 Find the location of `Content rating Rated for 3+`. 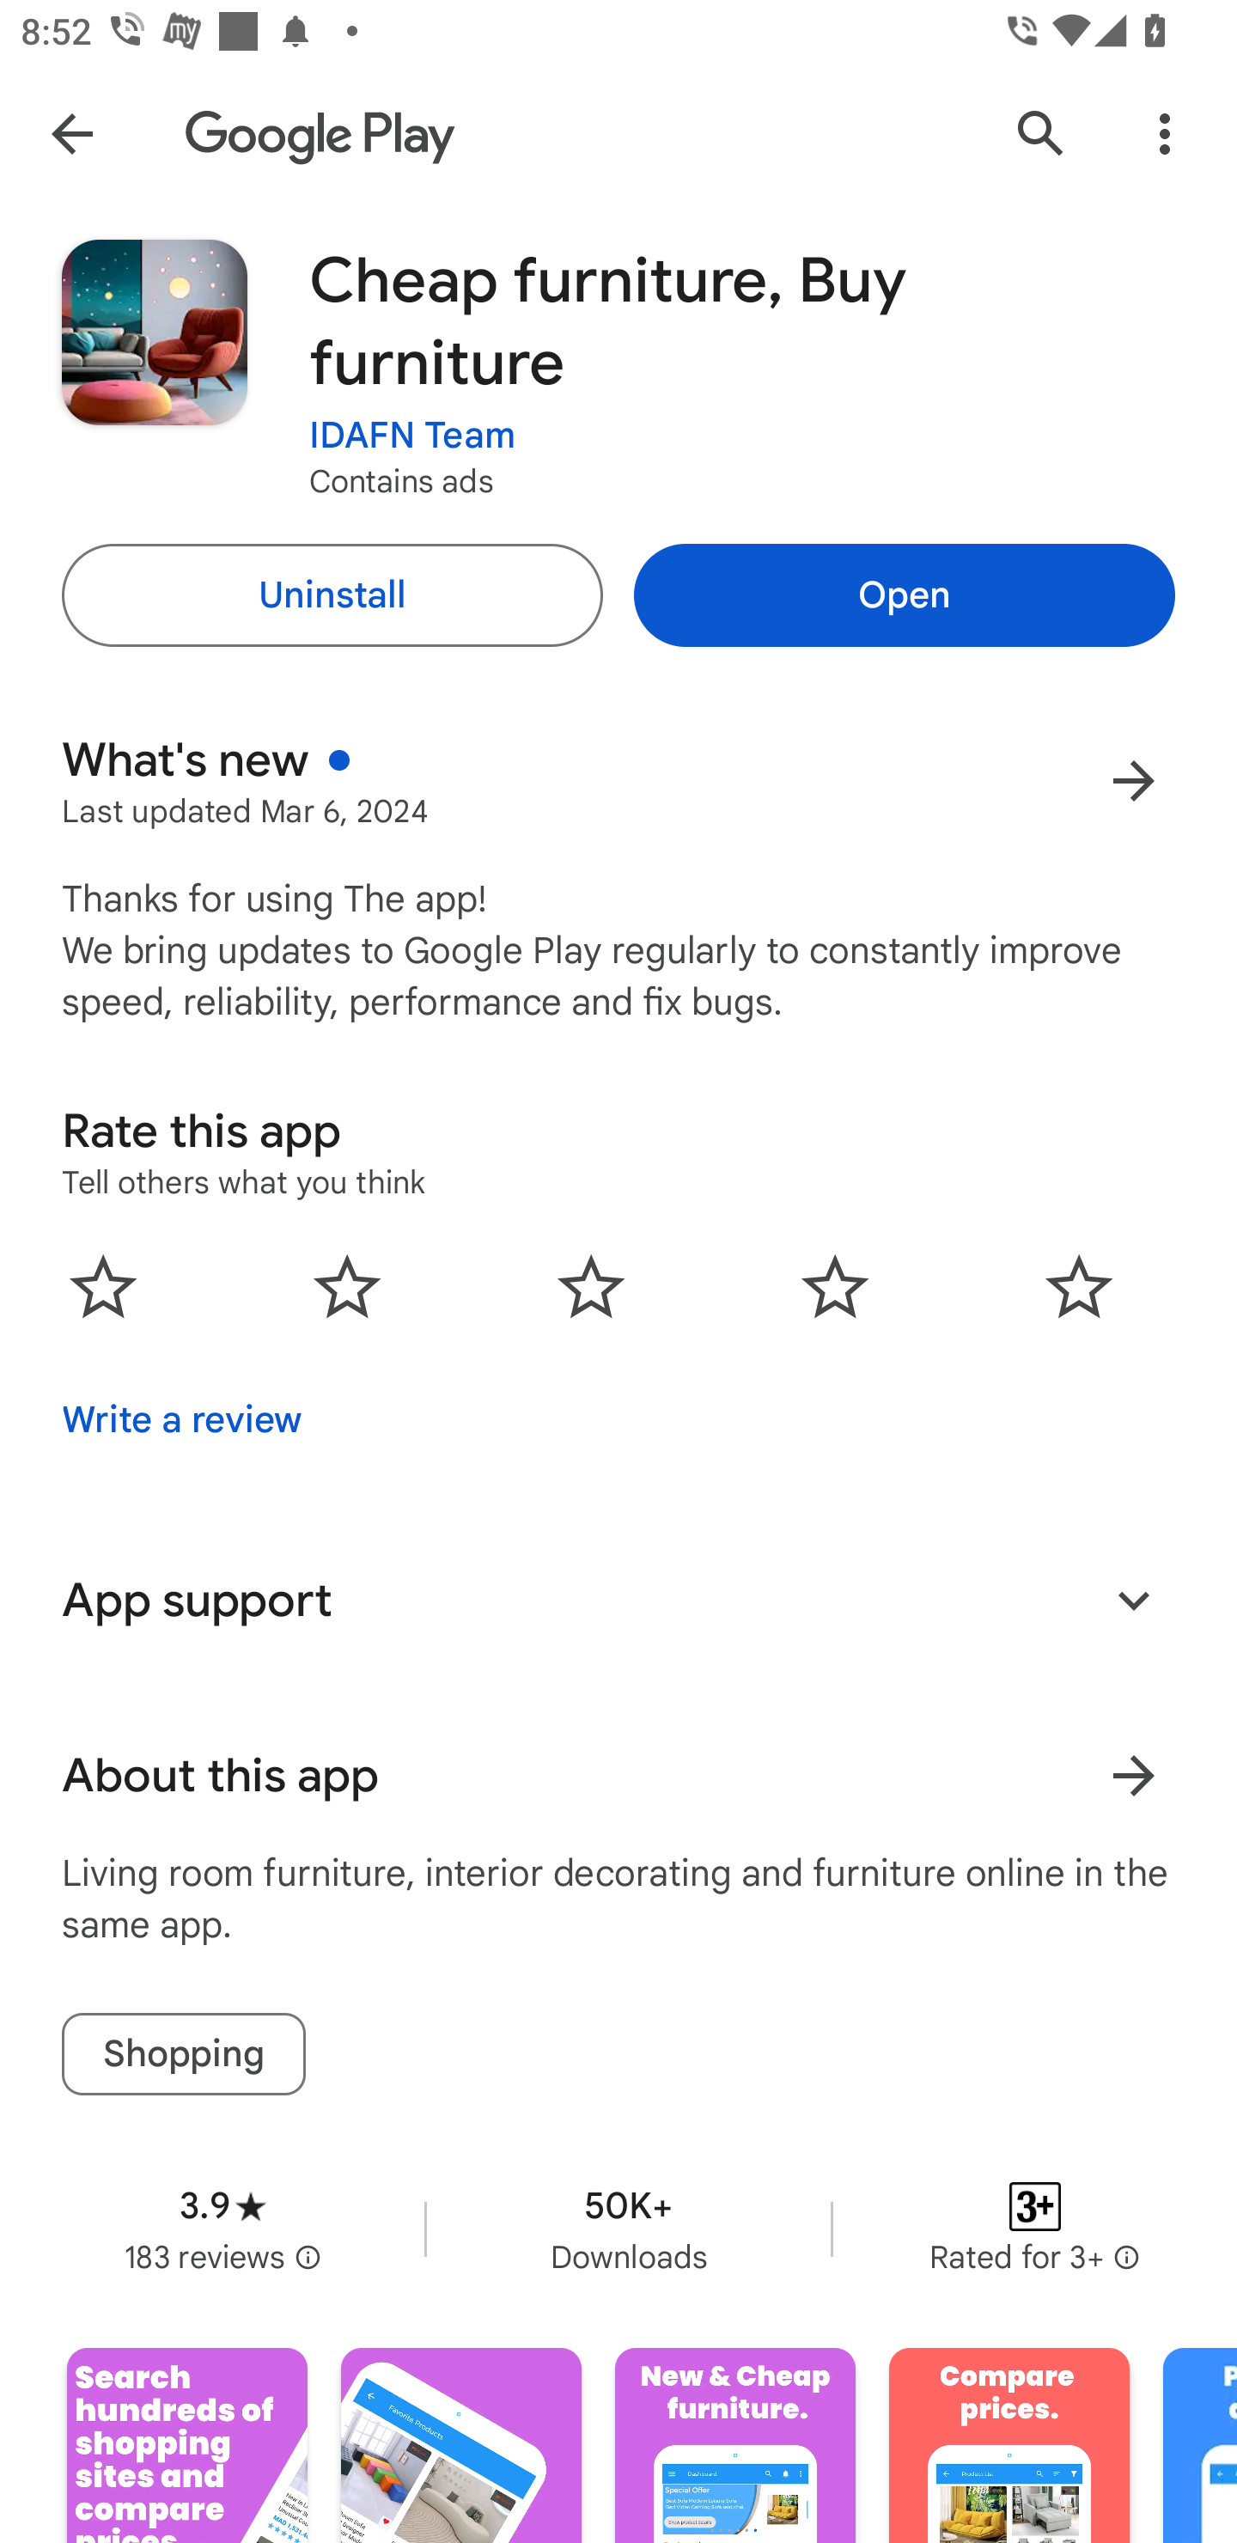

Content rating Rated for 3+ is located at coordinates (1035, 2229).